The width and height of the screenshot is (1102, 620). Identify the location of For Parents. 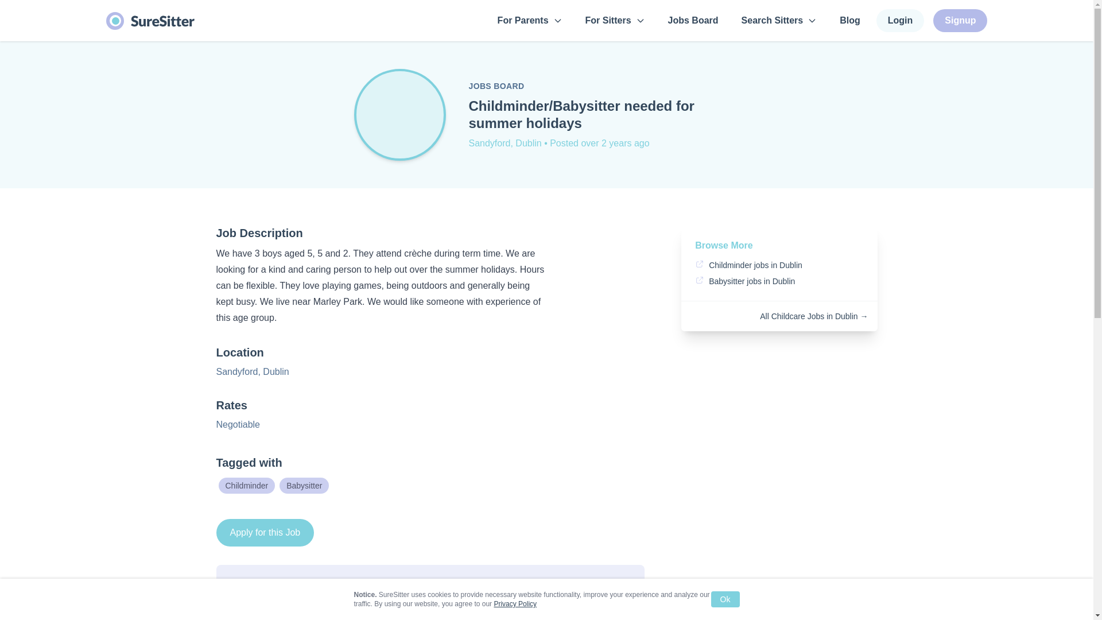
(530, 21).